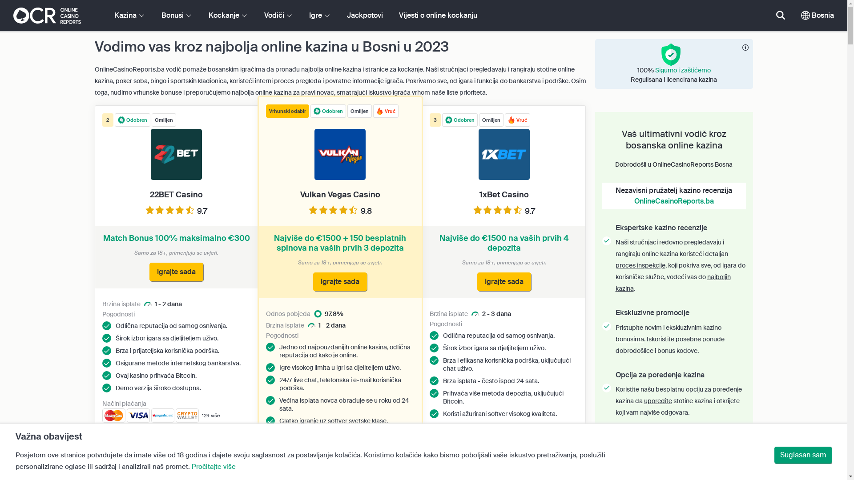 The height and width of the screenshot is (480, 854). I want to click on uporedite, so click(658, 401).